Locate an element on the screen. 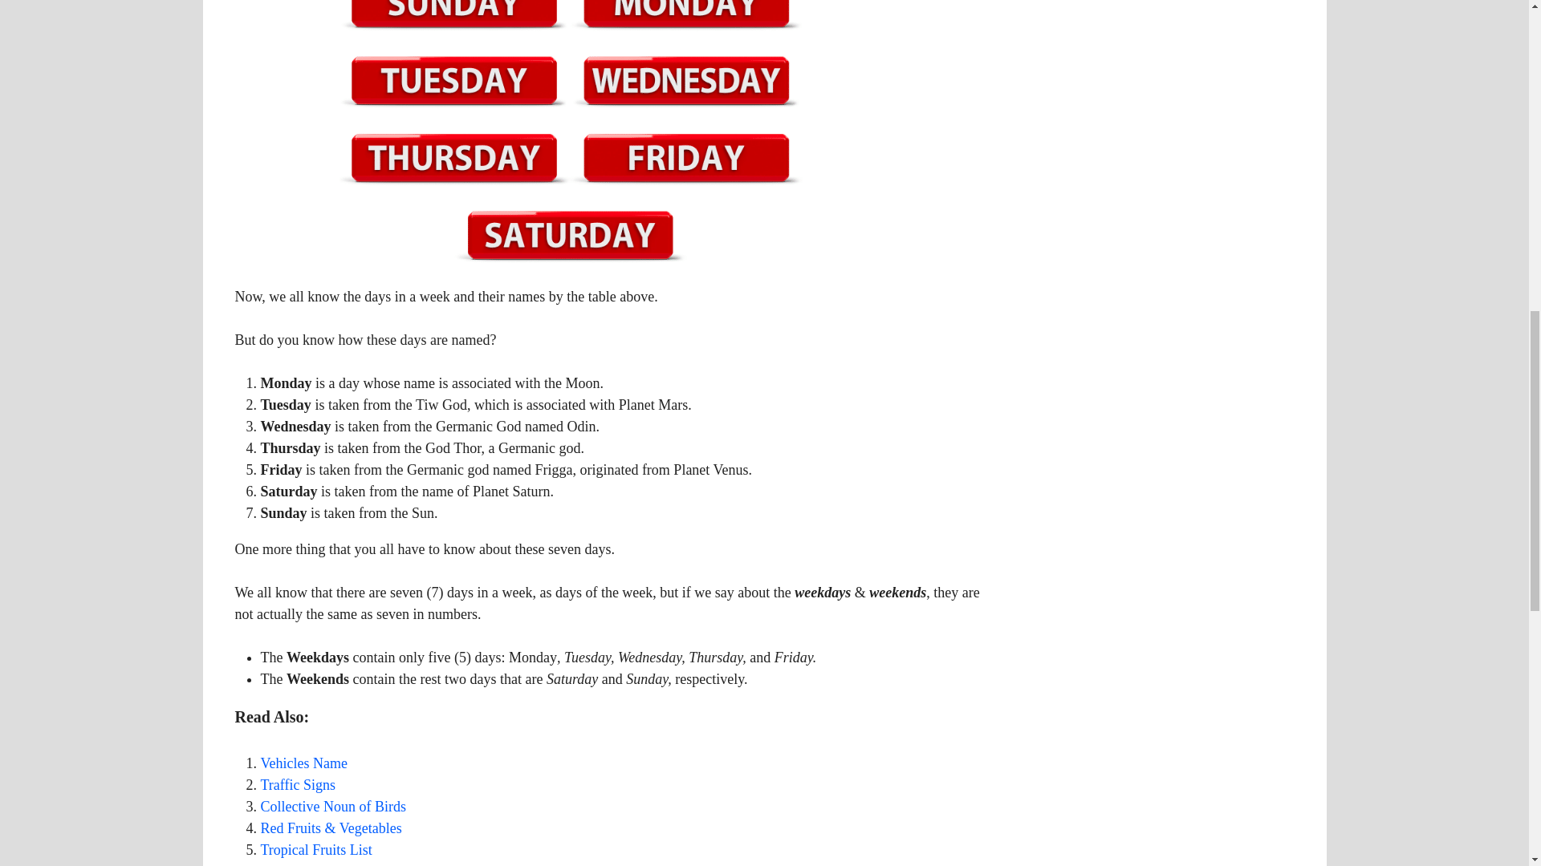  Vehicles Name is located at coordinates (303, 763).